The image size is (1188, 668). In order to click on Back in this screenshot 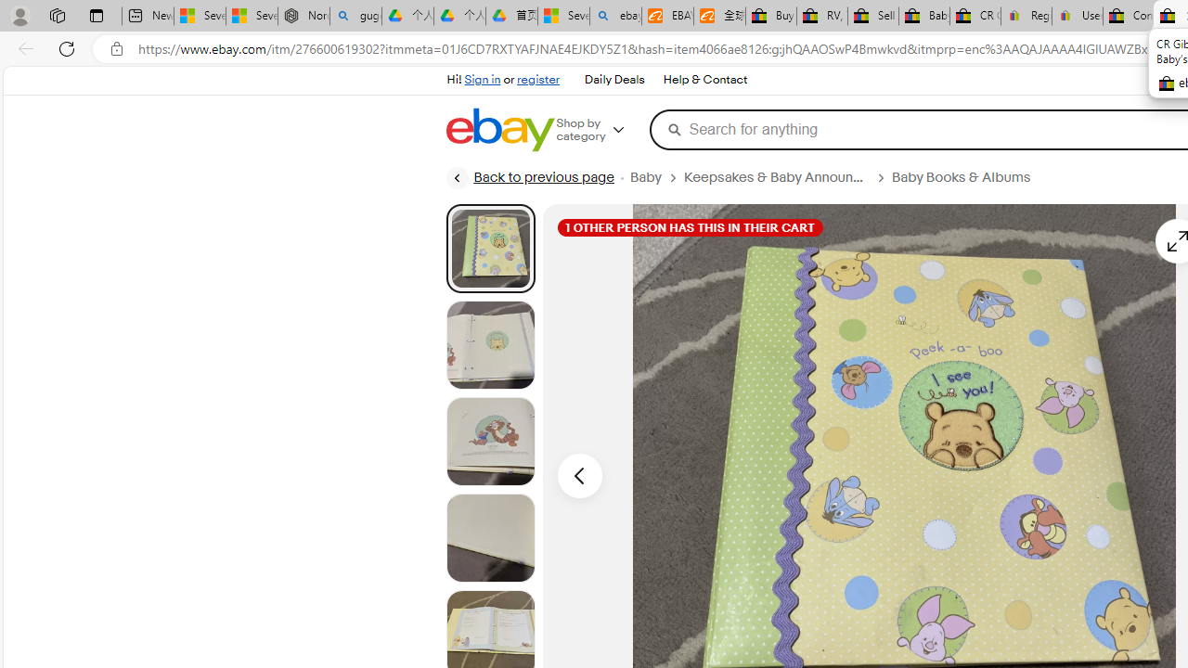, I will do `click(22, 48)`.